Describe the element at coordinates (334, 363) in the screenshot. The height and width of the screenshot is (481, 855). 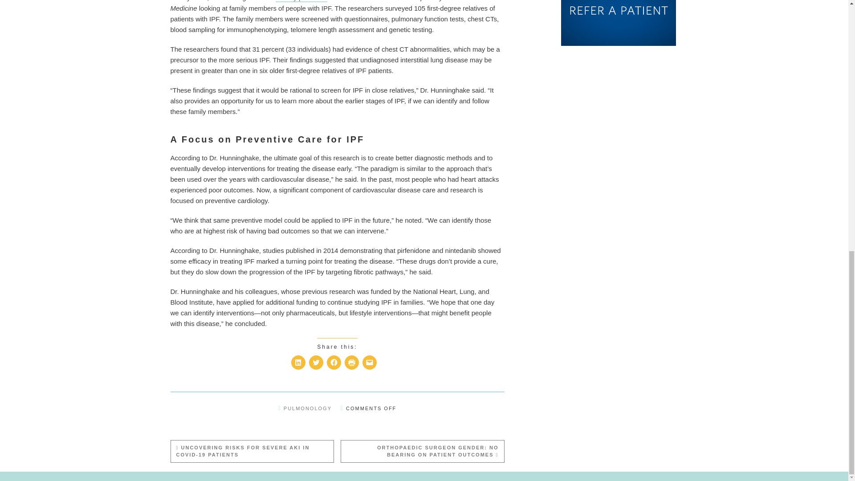
I see `Click to share on Facebook` at that location.